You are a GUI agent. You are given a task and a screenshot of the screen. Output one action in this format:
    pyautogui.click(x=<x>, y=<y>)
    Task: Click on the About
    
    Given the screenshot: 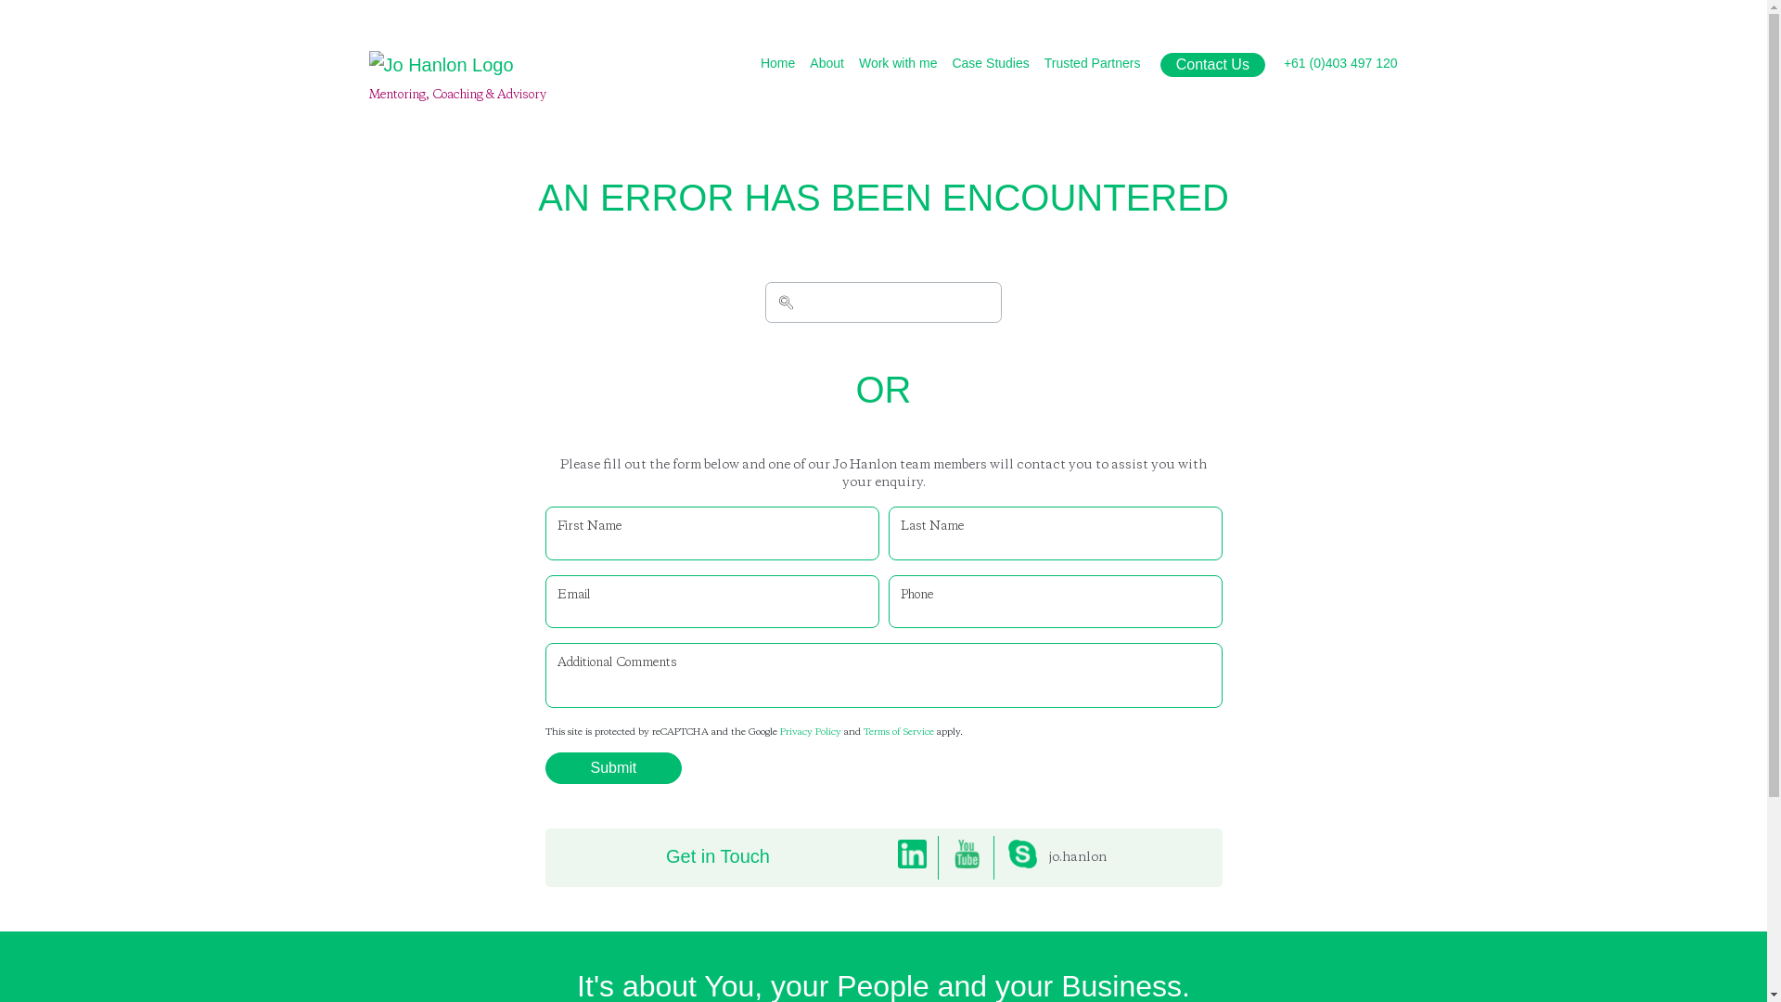 What is the action you would take?
    pyautogui.click(x=827, y=65)
    